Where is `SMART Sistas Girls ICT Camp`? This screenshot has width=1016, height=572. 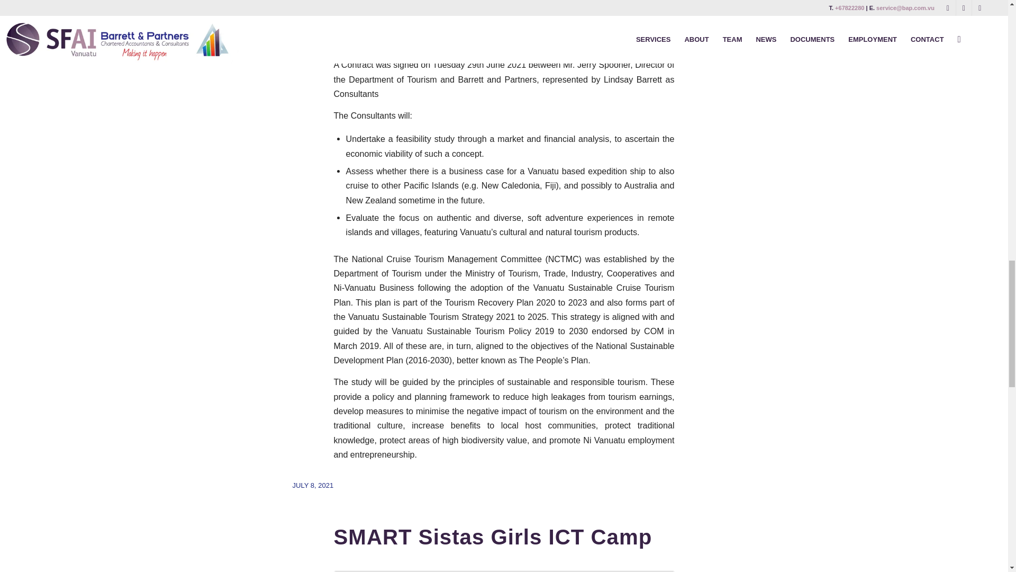
SMART Sistas Girls ICT Camp is located at coordinates (492, 537).